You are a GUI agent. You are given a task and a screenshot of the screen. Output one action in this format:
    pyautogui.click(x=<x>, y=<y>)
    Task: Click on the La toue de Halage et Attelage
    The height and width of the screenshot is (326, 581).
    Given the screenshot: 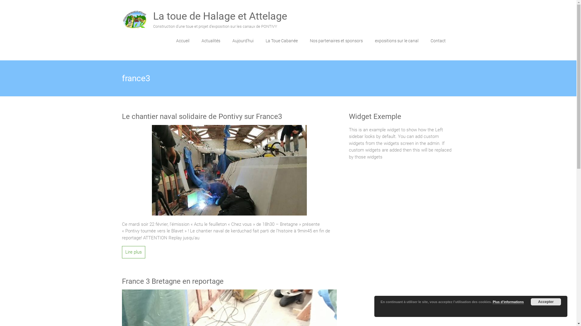 What is the action you would take?
    pyautogui.click(x=220, y=16)
    